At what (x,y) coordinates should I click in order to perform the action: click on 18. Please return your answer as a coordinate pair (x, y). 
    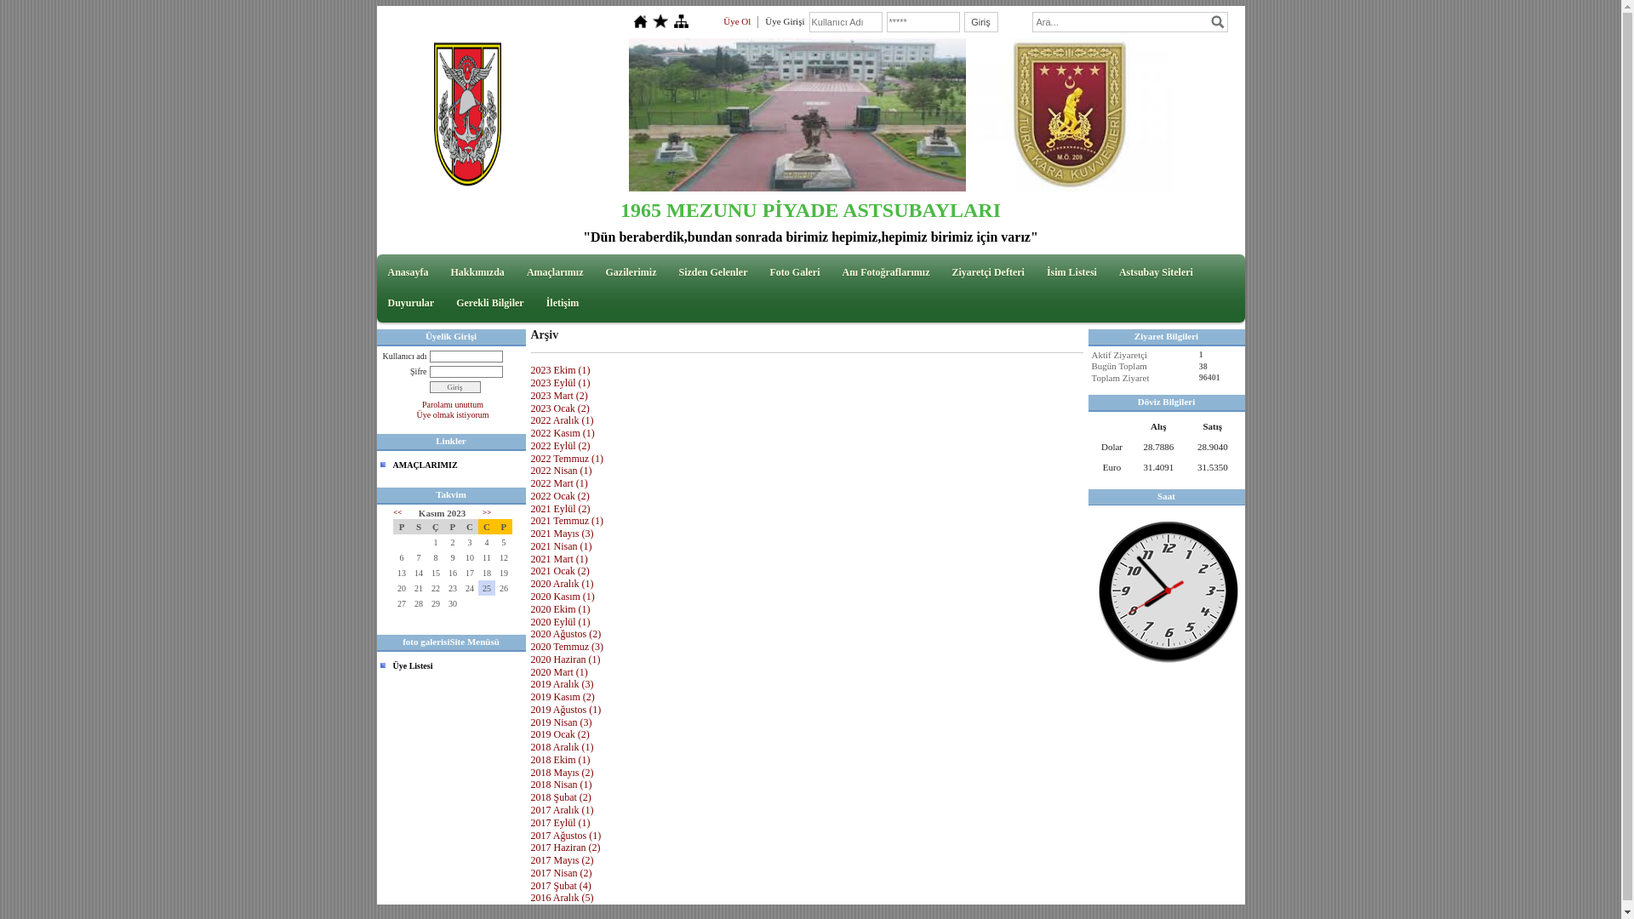
    Looking at the image, I should click on (487, 573).